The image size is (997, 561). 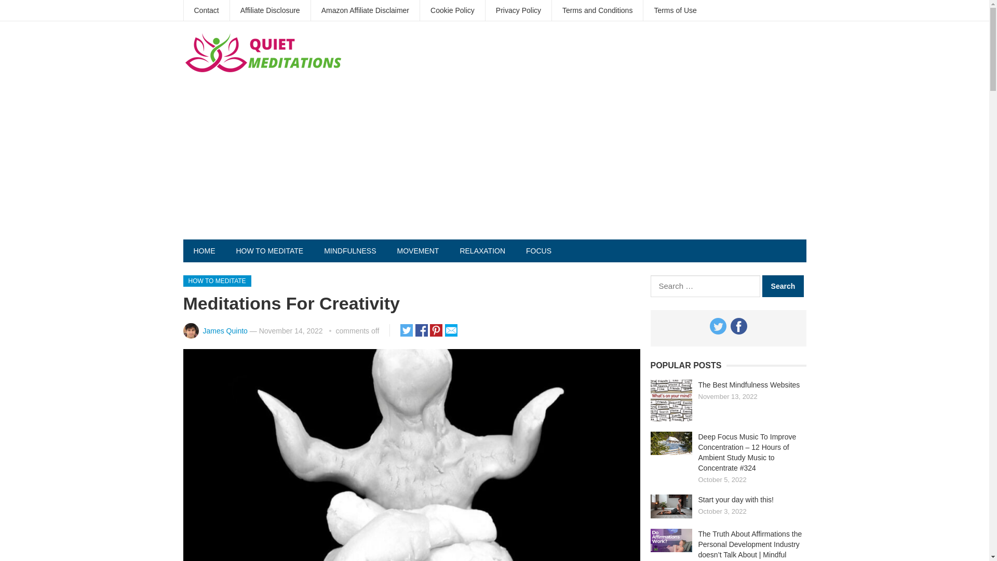 What do you see at coordinates (417, 251) in the screenshot?
I see `MOVEMENT` at bounding box center [417, 251].